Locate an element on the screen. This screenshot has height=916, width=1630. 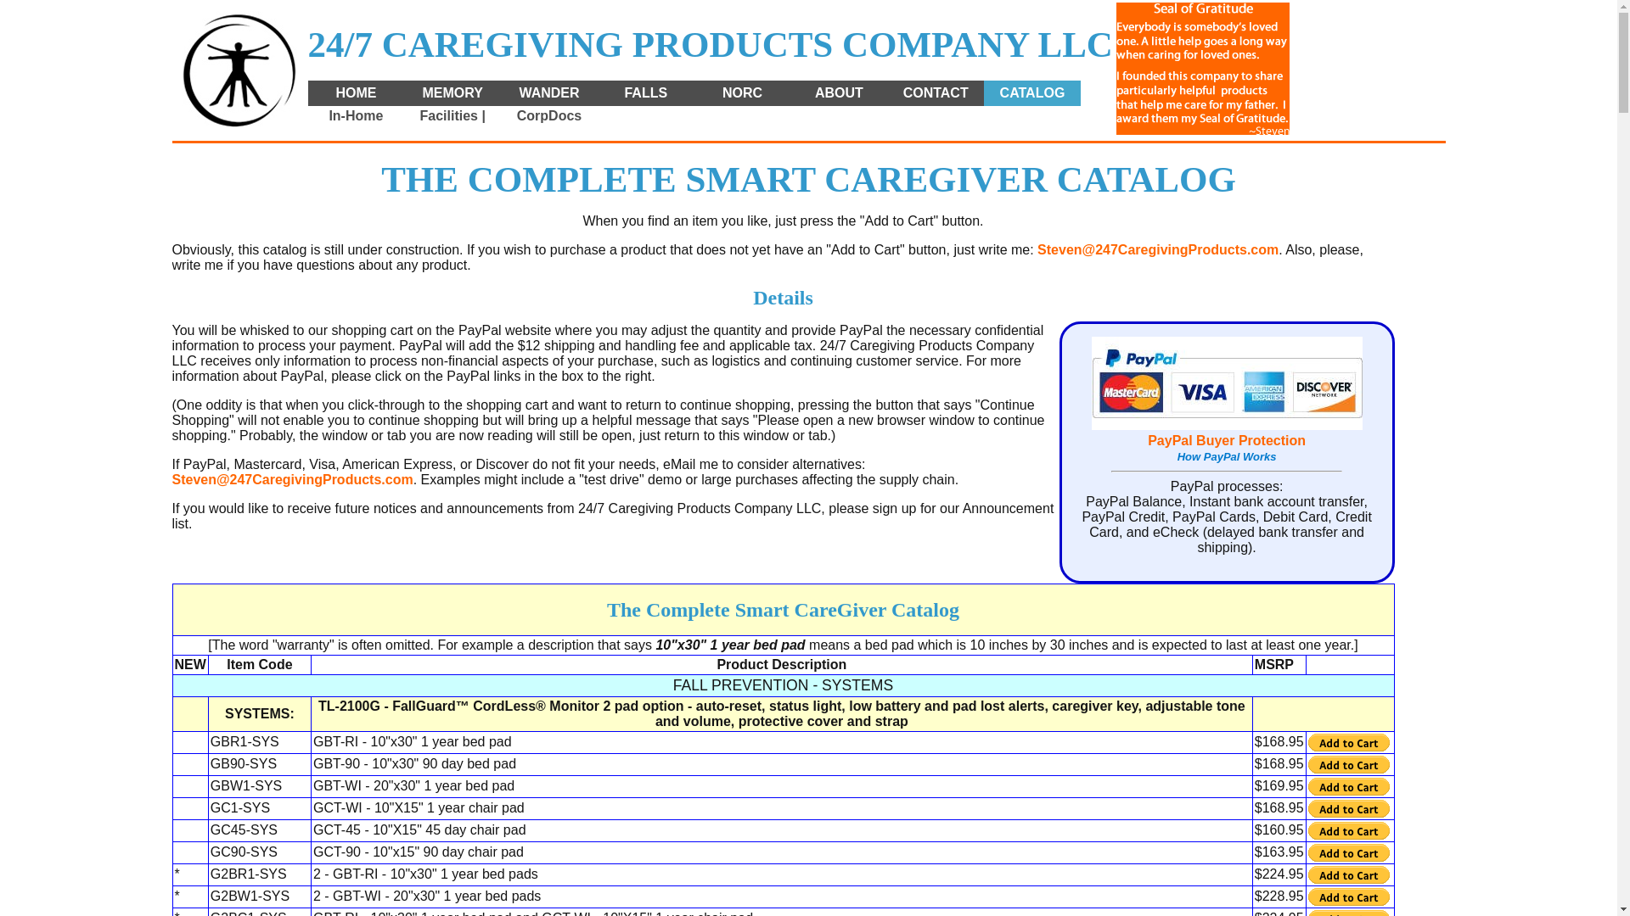
In-Home is located at coordinates (356, 116).